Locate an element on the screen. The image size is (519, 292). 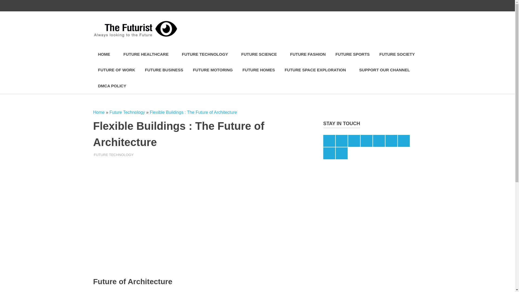
FUTURE SOCIETY is located at coordinates (397, 54).